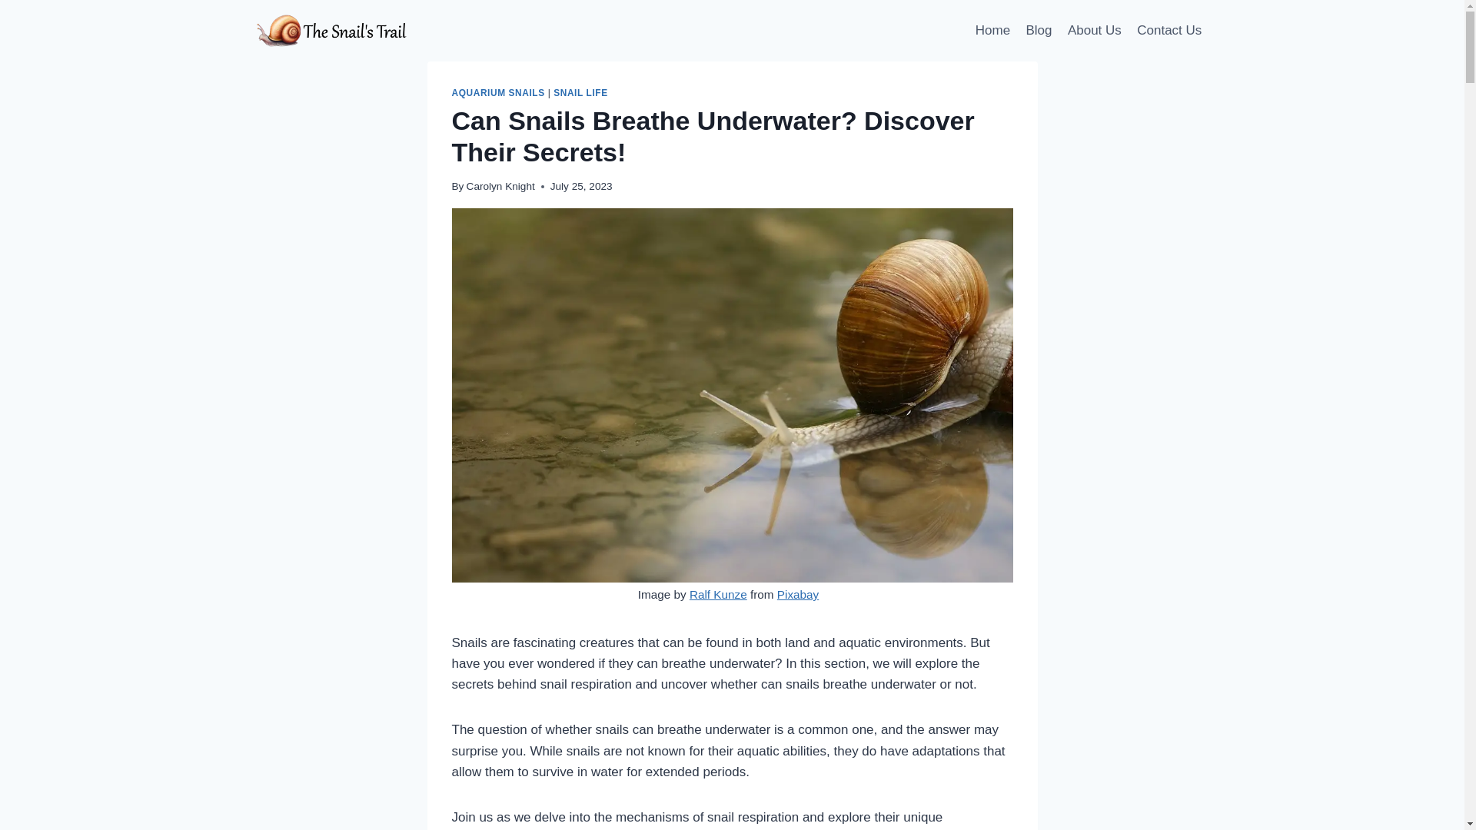 Image resolution: width=1476 pixels, height=830 pixels. I want to click on Pixabay, so click(798, 593).